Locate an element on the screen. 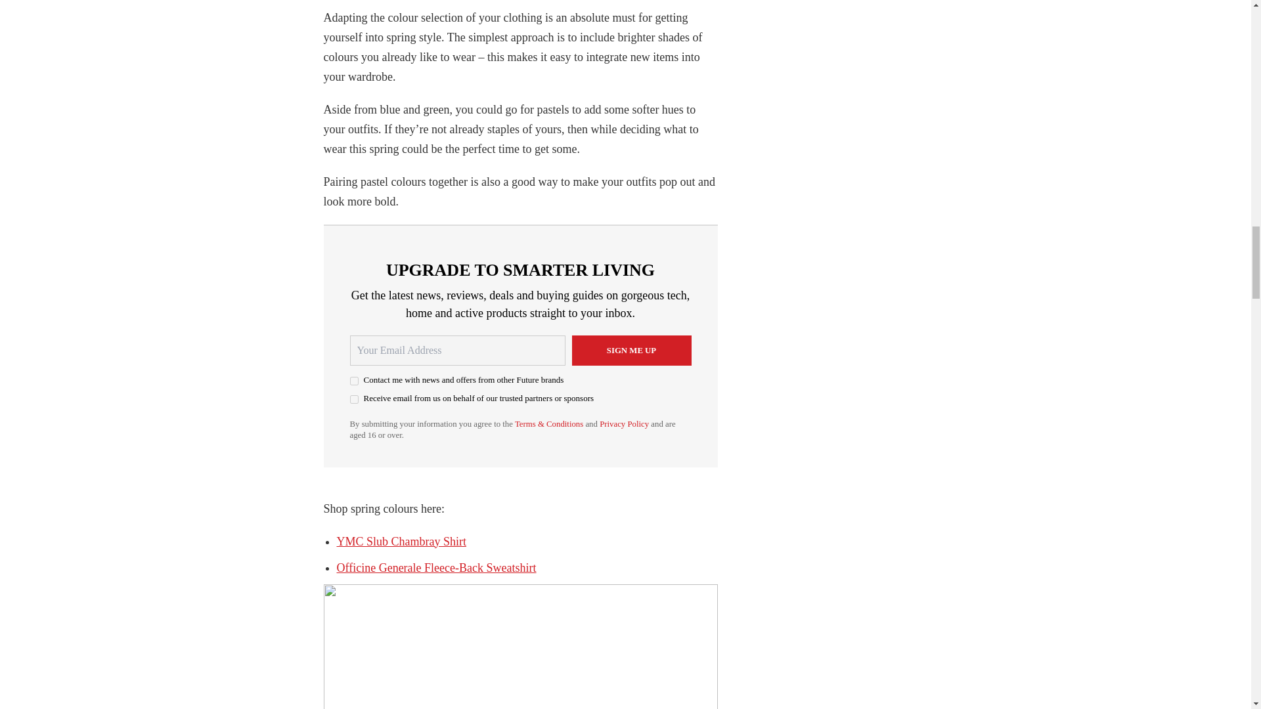 Image resolution: width=1261 pixels, height=709 pixels. on is located at coordinates (353, 381).